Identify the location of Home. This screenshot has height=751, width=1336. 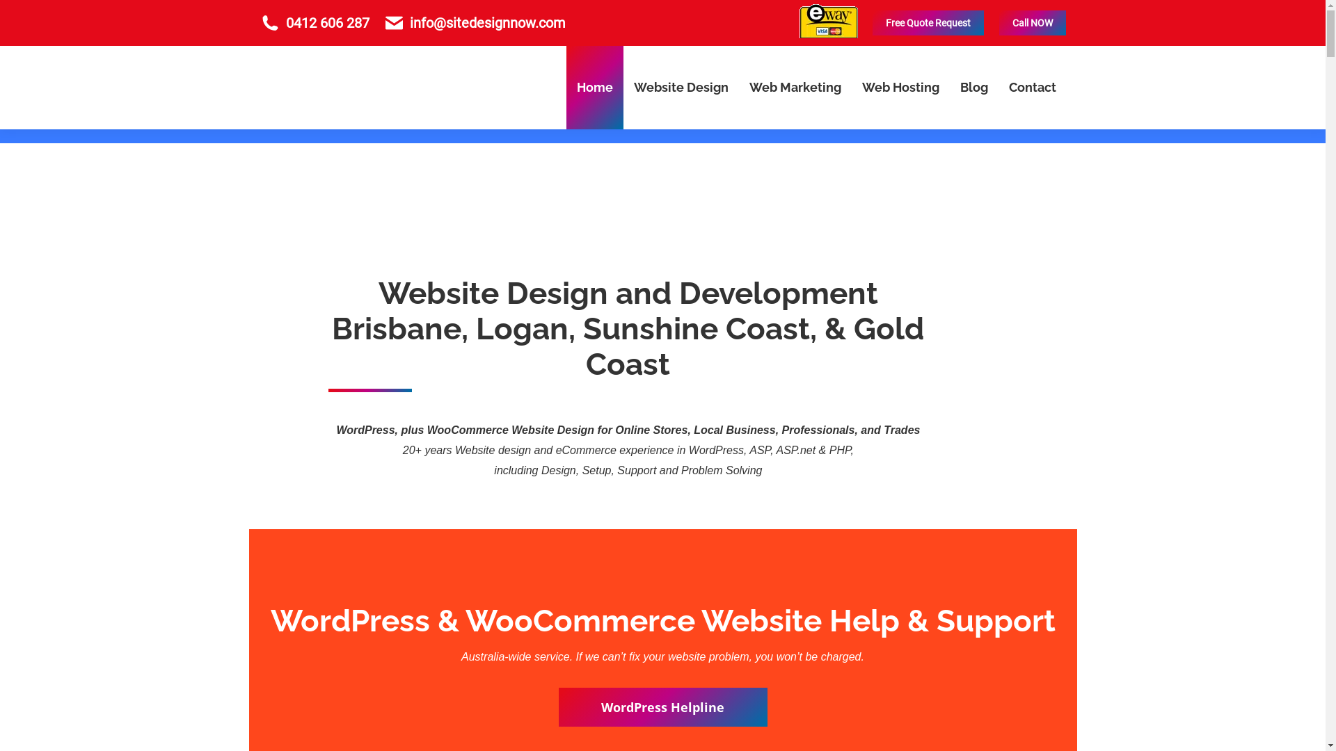
(595, 88).